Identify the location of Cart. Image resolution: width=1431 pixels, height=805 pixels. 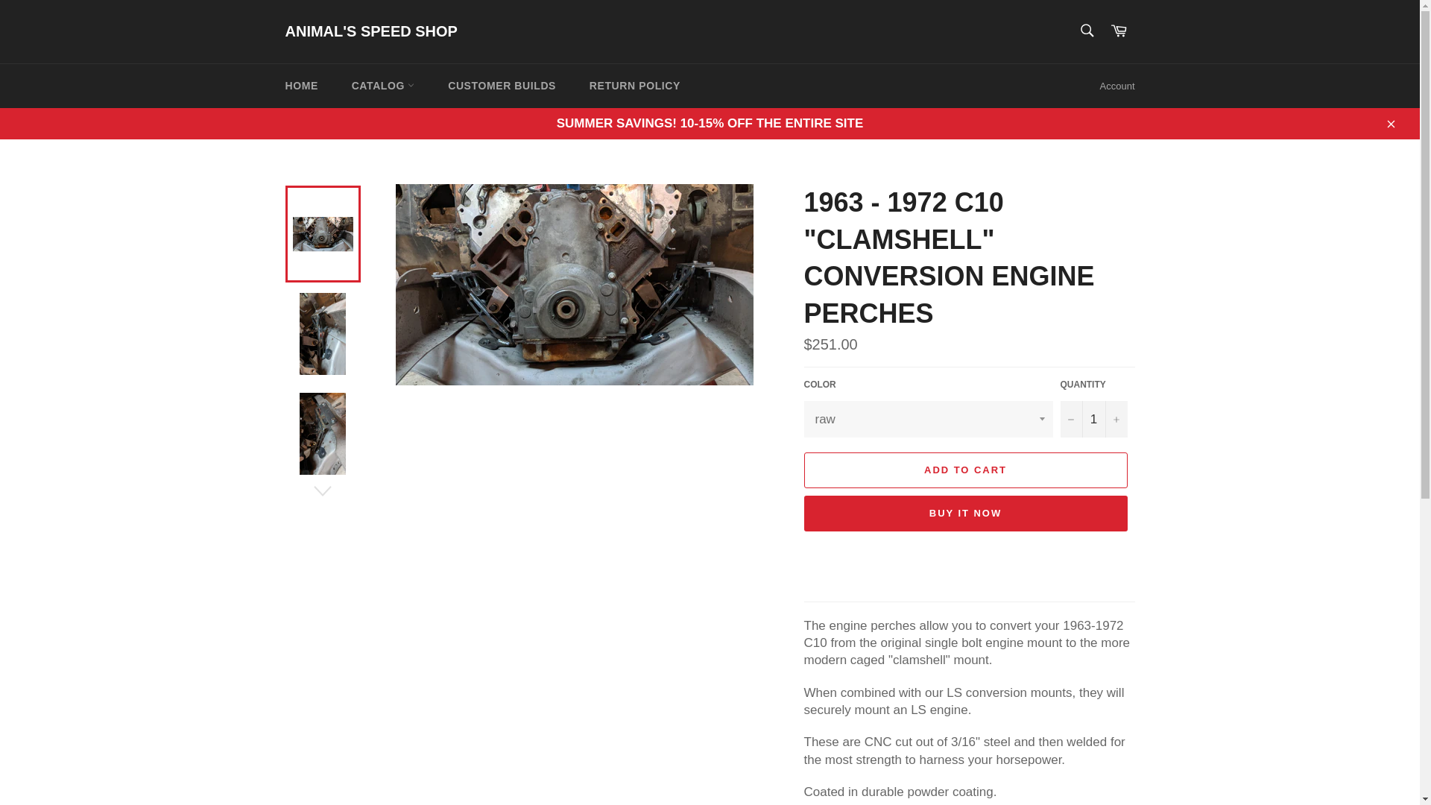
(1119, 31).